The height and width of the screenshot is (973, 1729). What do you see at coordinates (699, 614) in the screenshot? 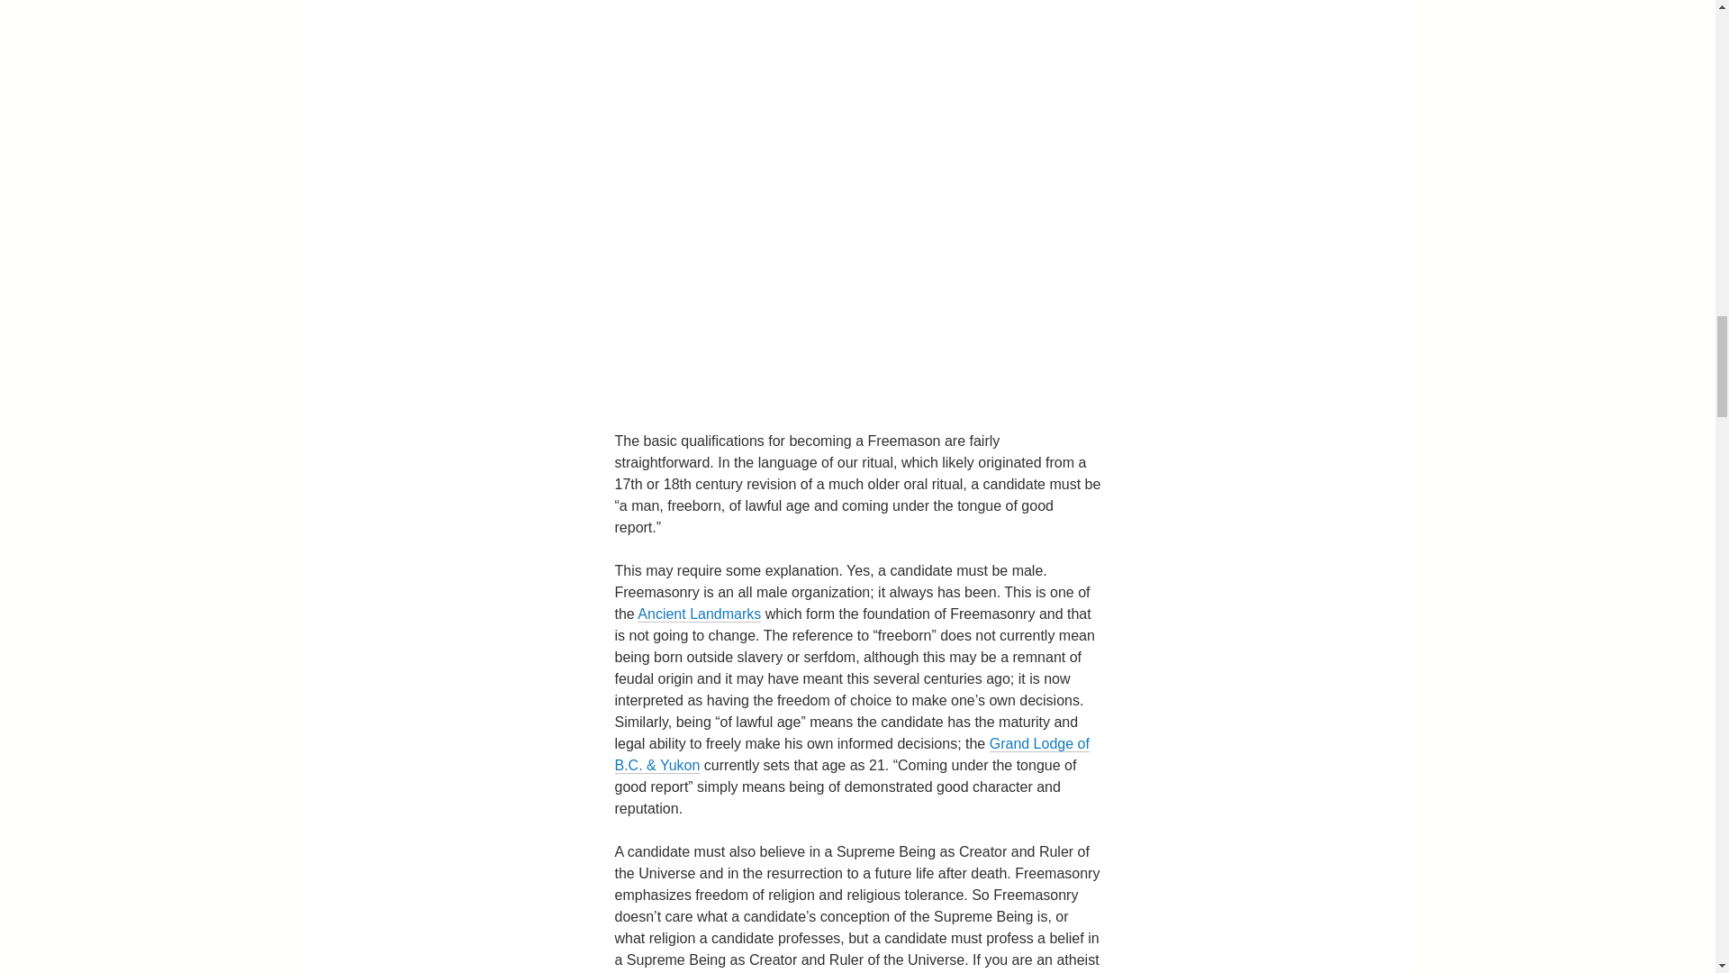
I see `Ancient Landmarks` at bounding box center [699, 614].